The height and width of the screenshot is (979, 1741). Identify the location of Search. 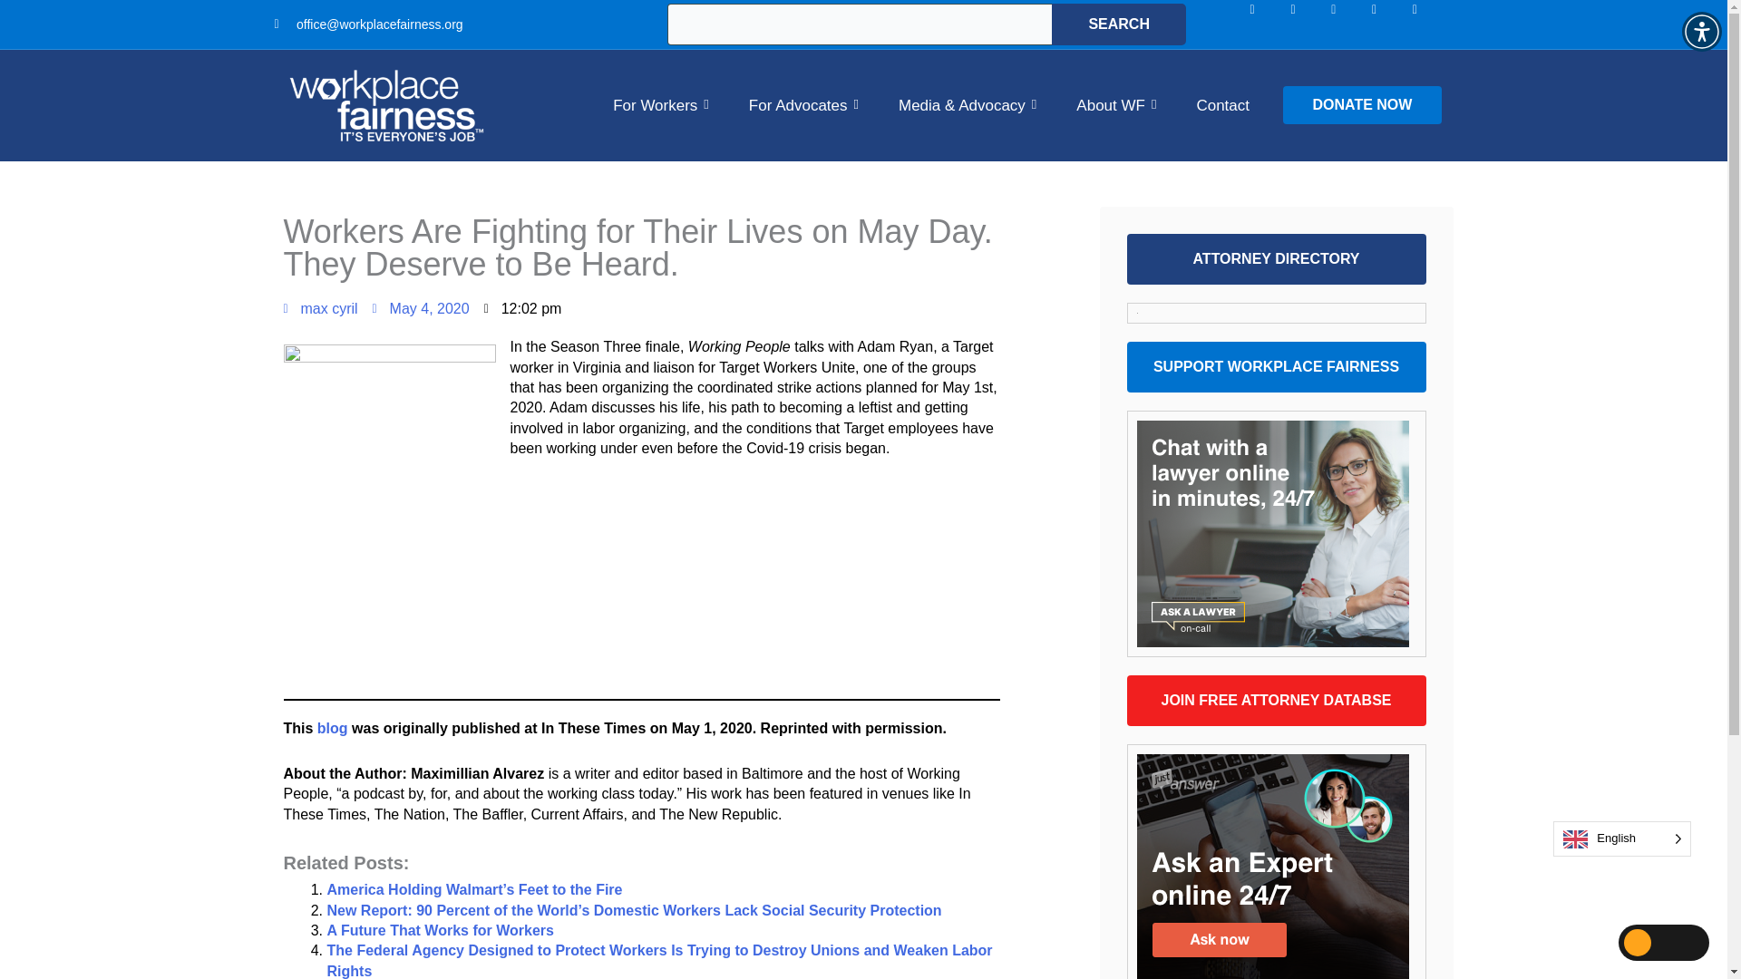
(1118, 24).